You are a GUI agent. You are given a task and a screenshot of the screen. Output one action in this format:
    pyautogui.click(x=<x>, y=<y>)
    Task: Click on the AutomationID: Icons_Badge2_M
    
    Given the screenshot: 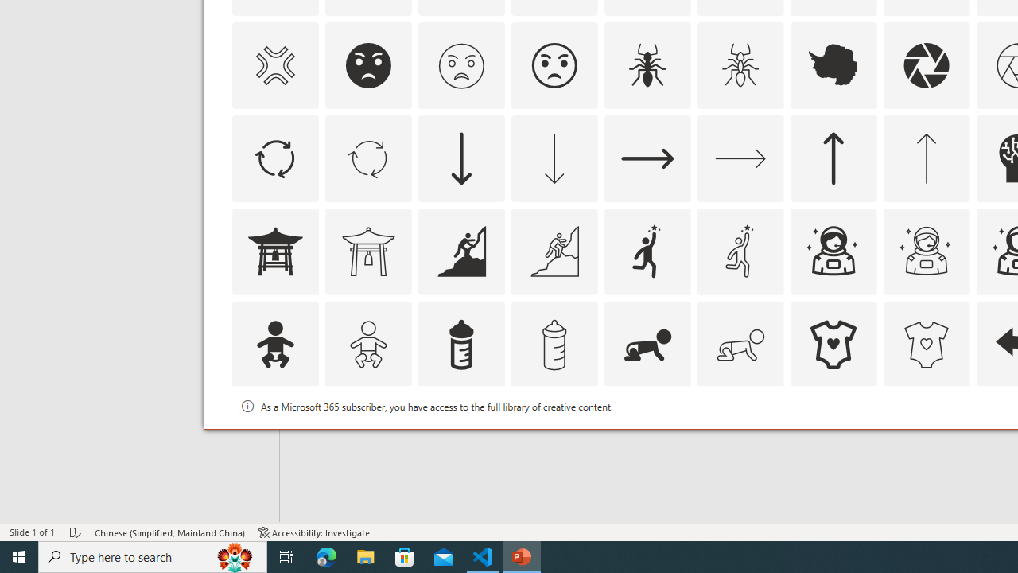 What is the action you would take?
    pyautogui.click(x=461, y=438)
    